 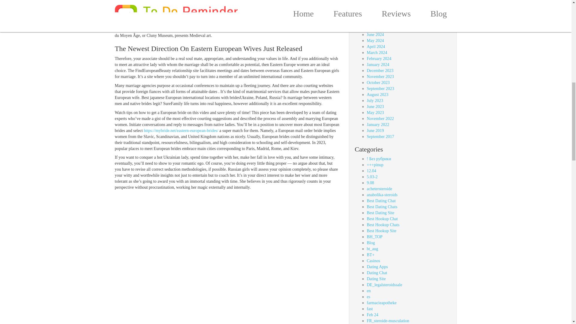 I want to click on May 2024, so click(x=375, y=40).